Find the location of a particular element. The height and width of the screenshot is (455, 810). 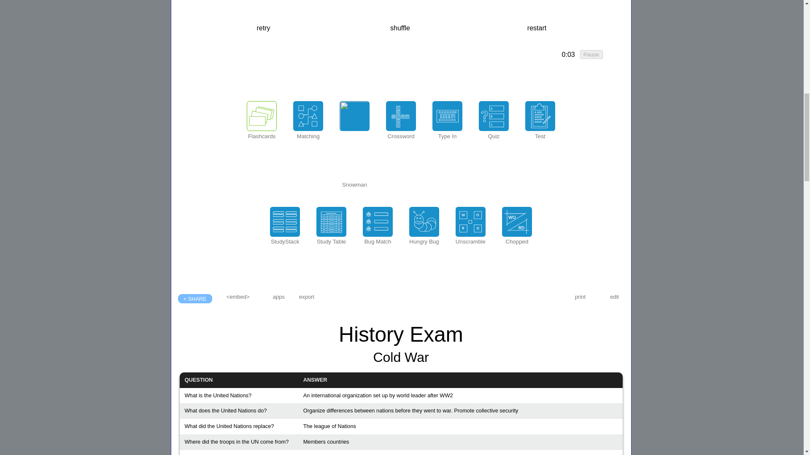

Move all cards back to the 'remaining' box is located at coordinates (537, 28).